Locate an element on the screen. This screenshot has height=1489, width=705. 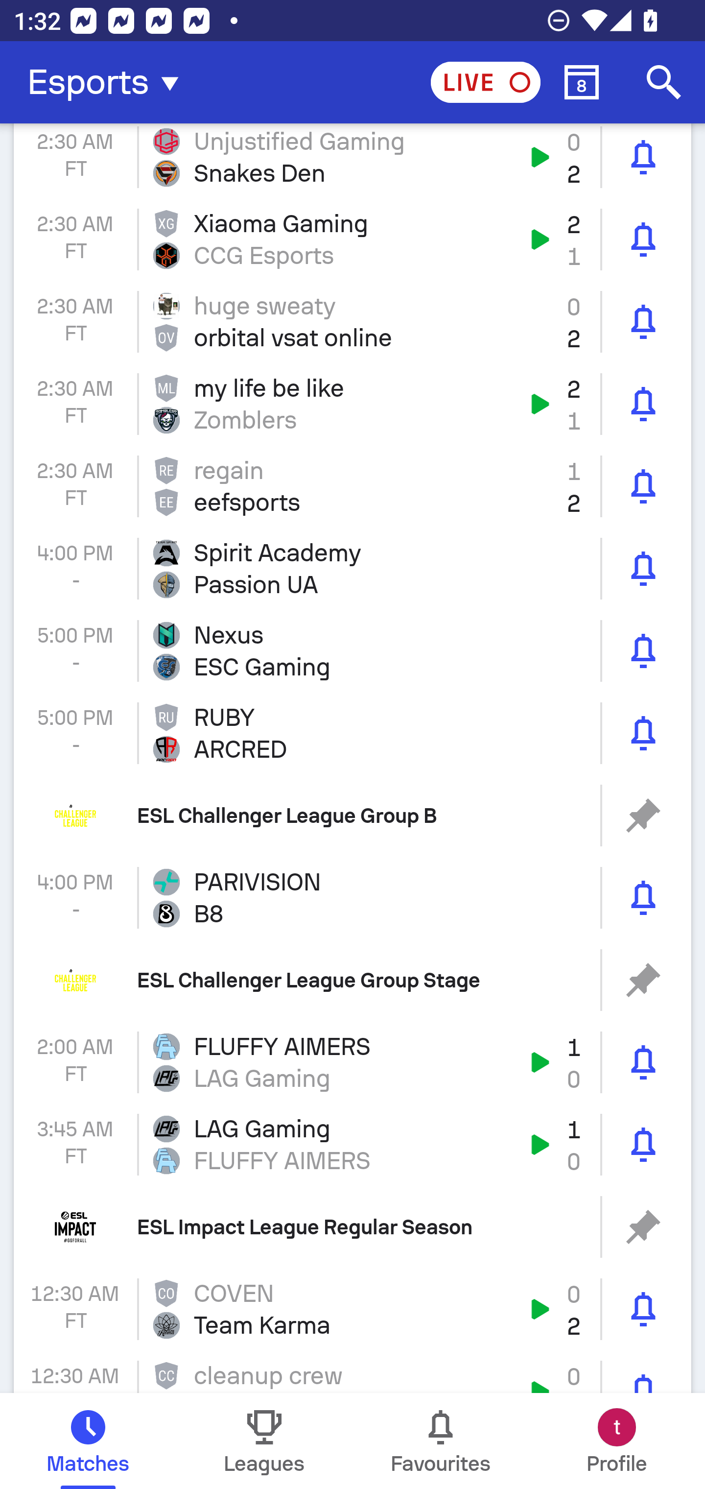
ESL Impact League Regular Season is located at coordinates (352, 1226).